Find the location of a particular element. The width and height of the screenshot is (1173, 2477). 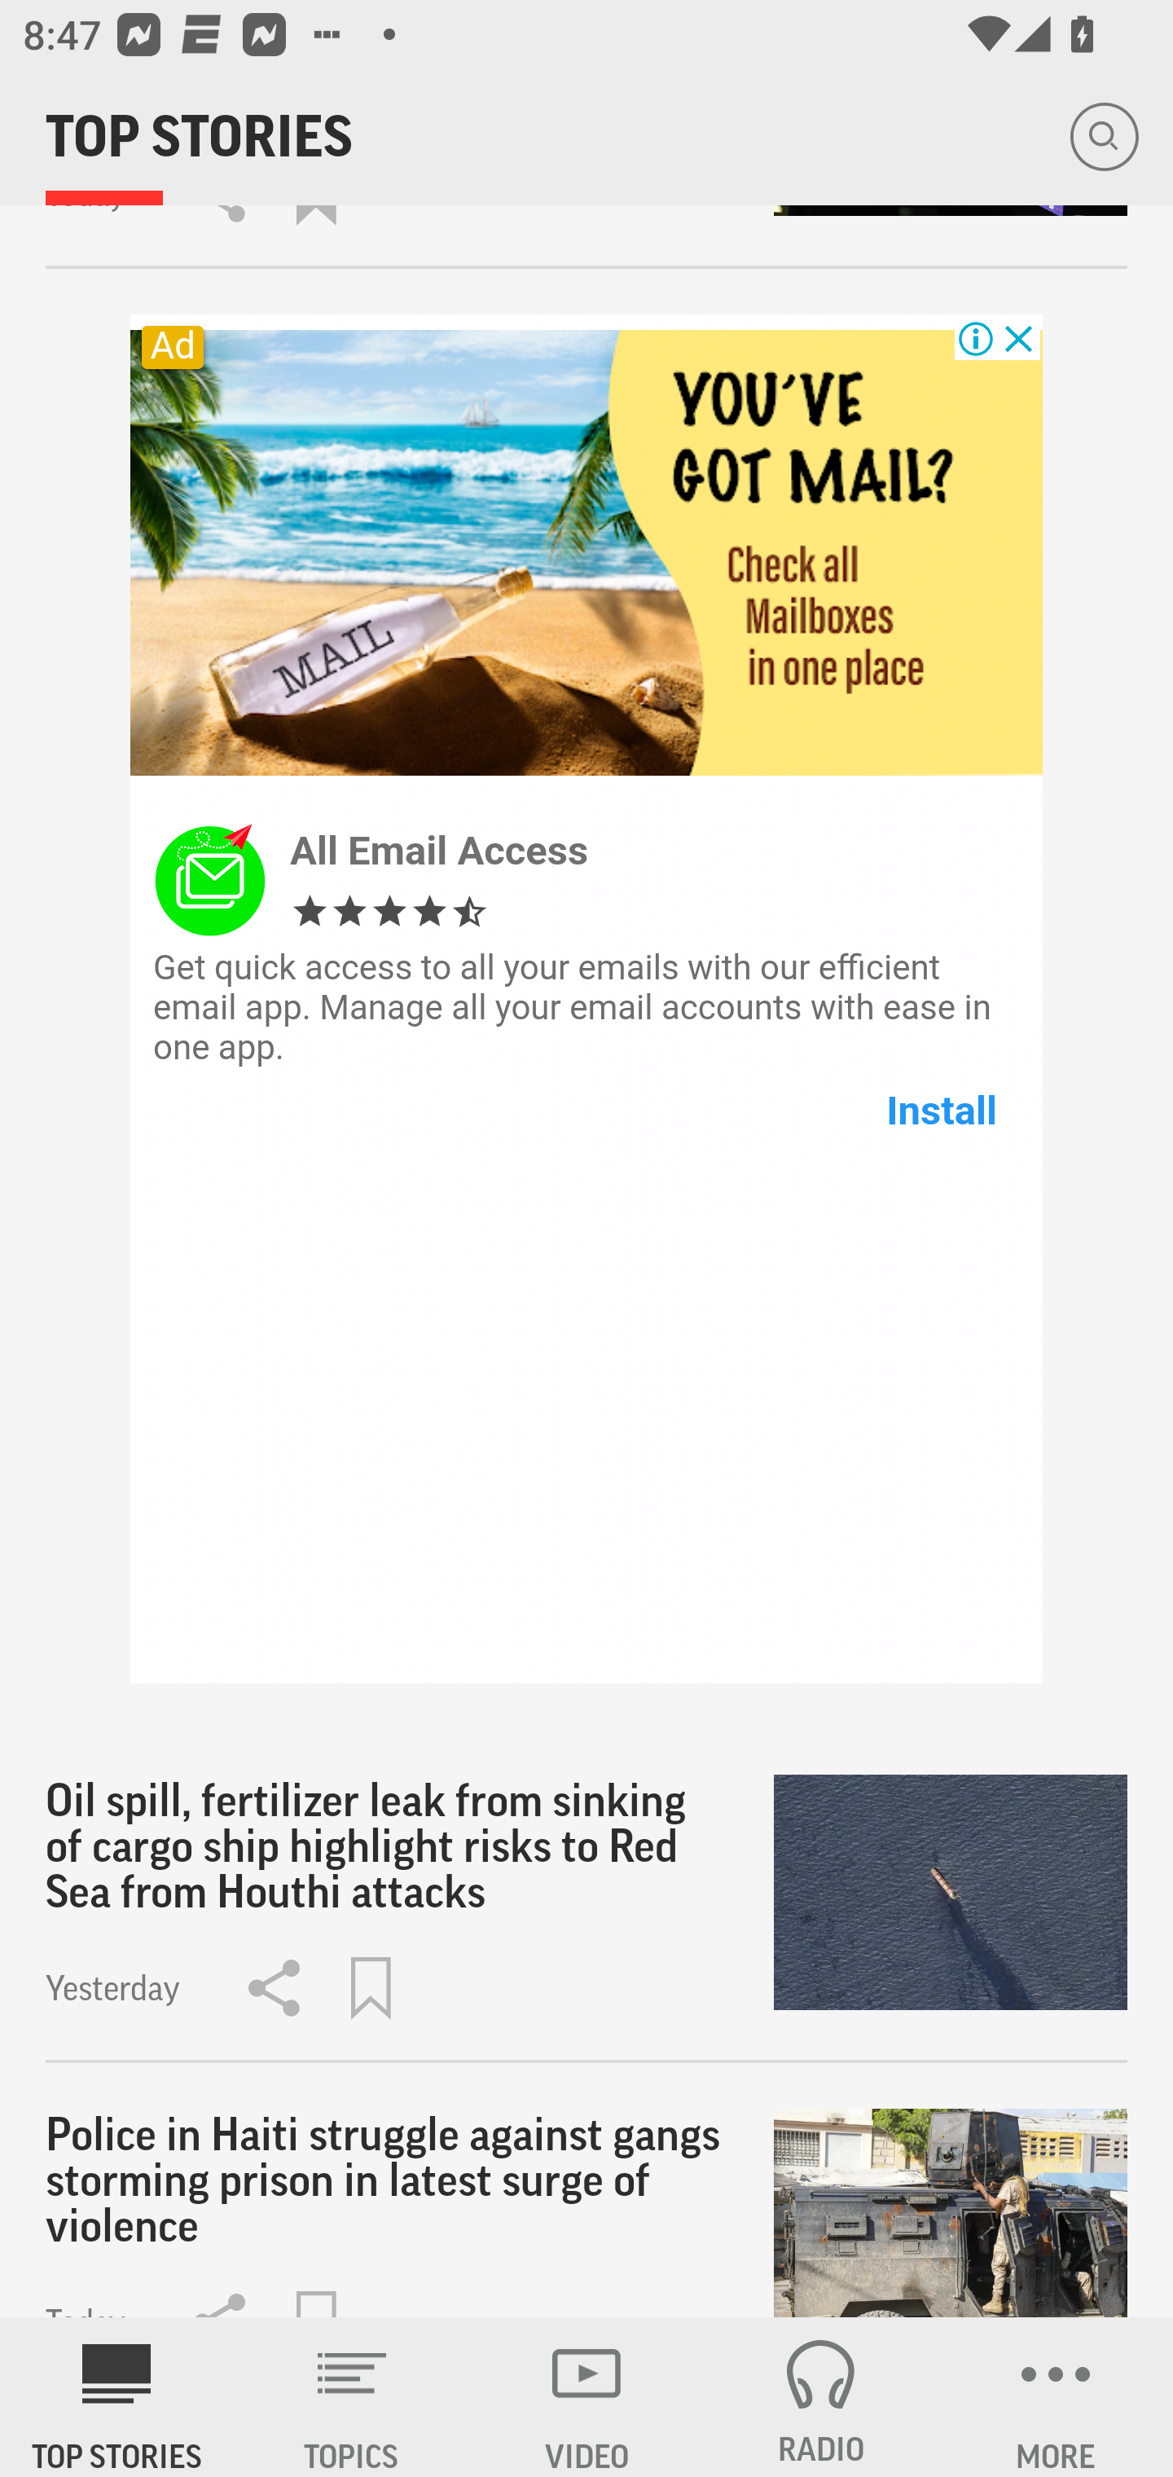

TOPICS is located at coordinates (352, 2397).